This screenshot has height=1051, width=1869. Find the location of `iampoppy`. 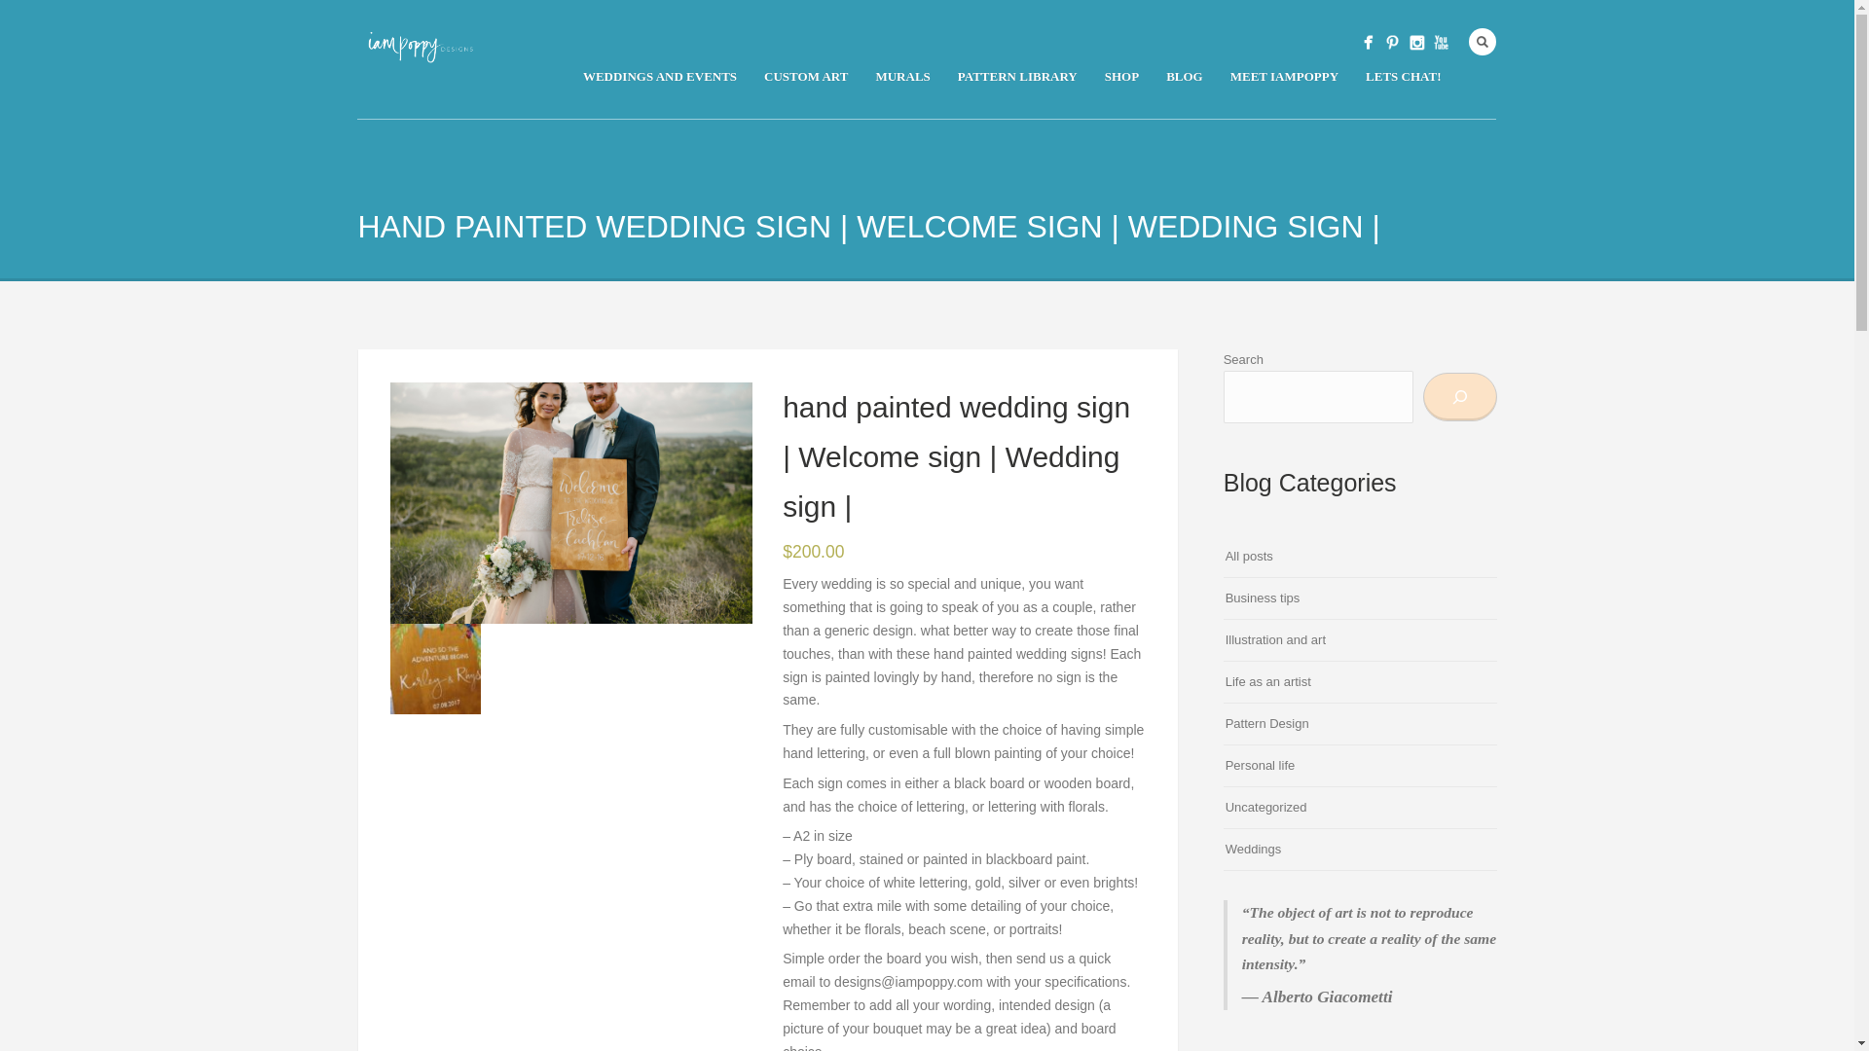

iampoppy is located at coordinates (1392, 43).